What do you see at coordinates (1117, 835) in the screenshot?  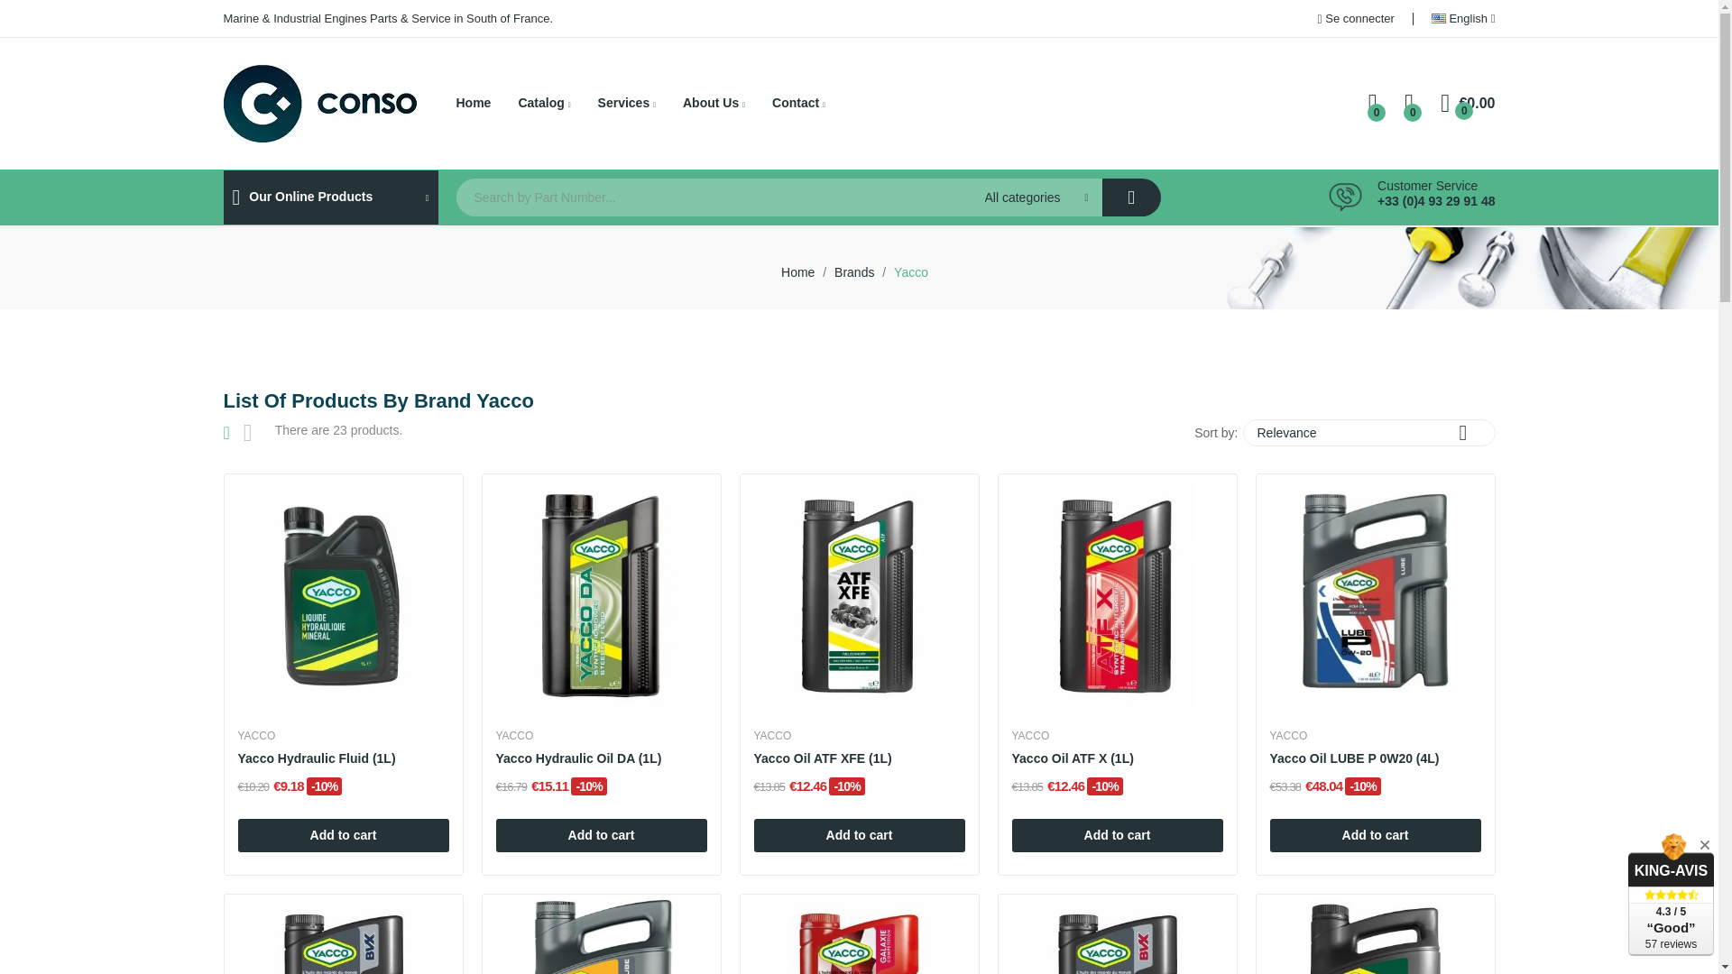 I see `Add to cart` at bounding box center [1117, 835].